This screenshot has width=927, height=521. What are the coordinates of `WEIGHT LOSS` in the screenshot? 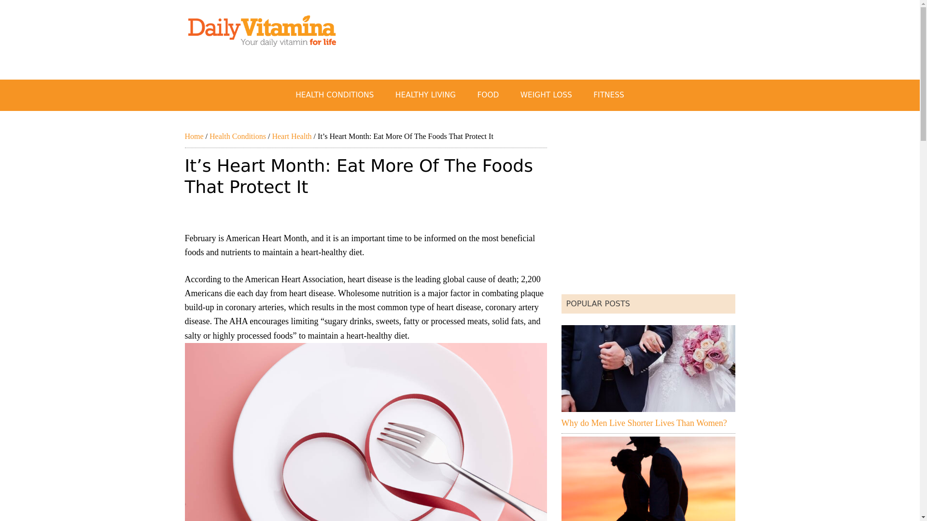 It's located at (546, 96).